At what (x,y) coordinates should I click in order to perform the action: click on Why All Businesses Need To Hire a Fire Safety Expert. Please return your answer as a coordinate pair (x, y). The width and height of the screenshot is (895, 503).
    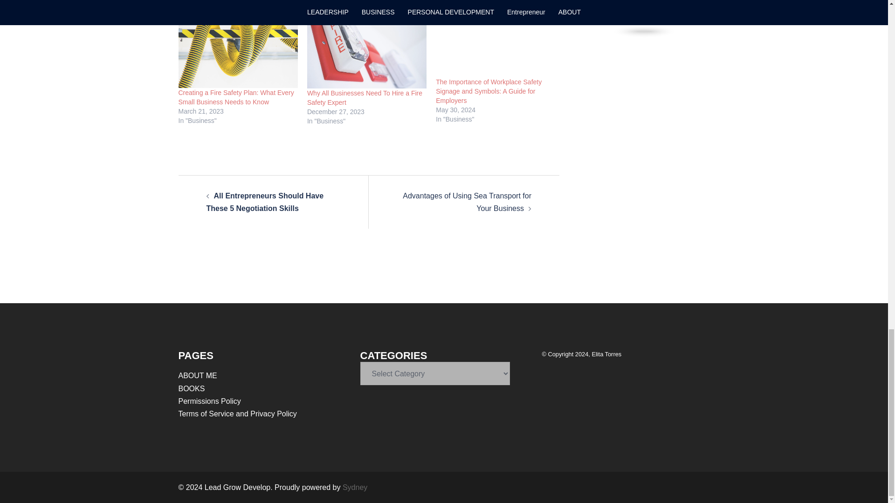
    Looking at the image, I should click on (365, 98).